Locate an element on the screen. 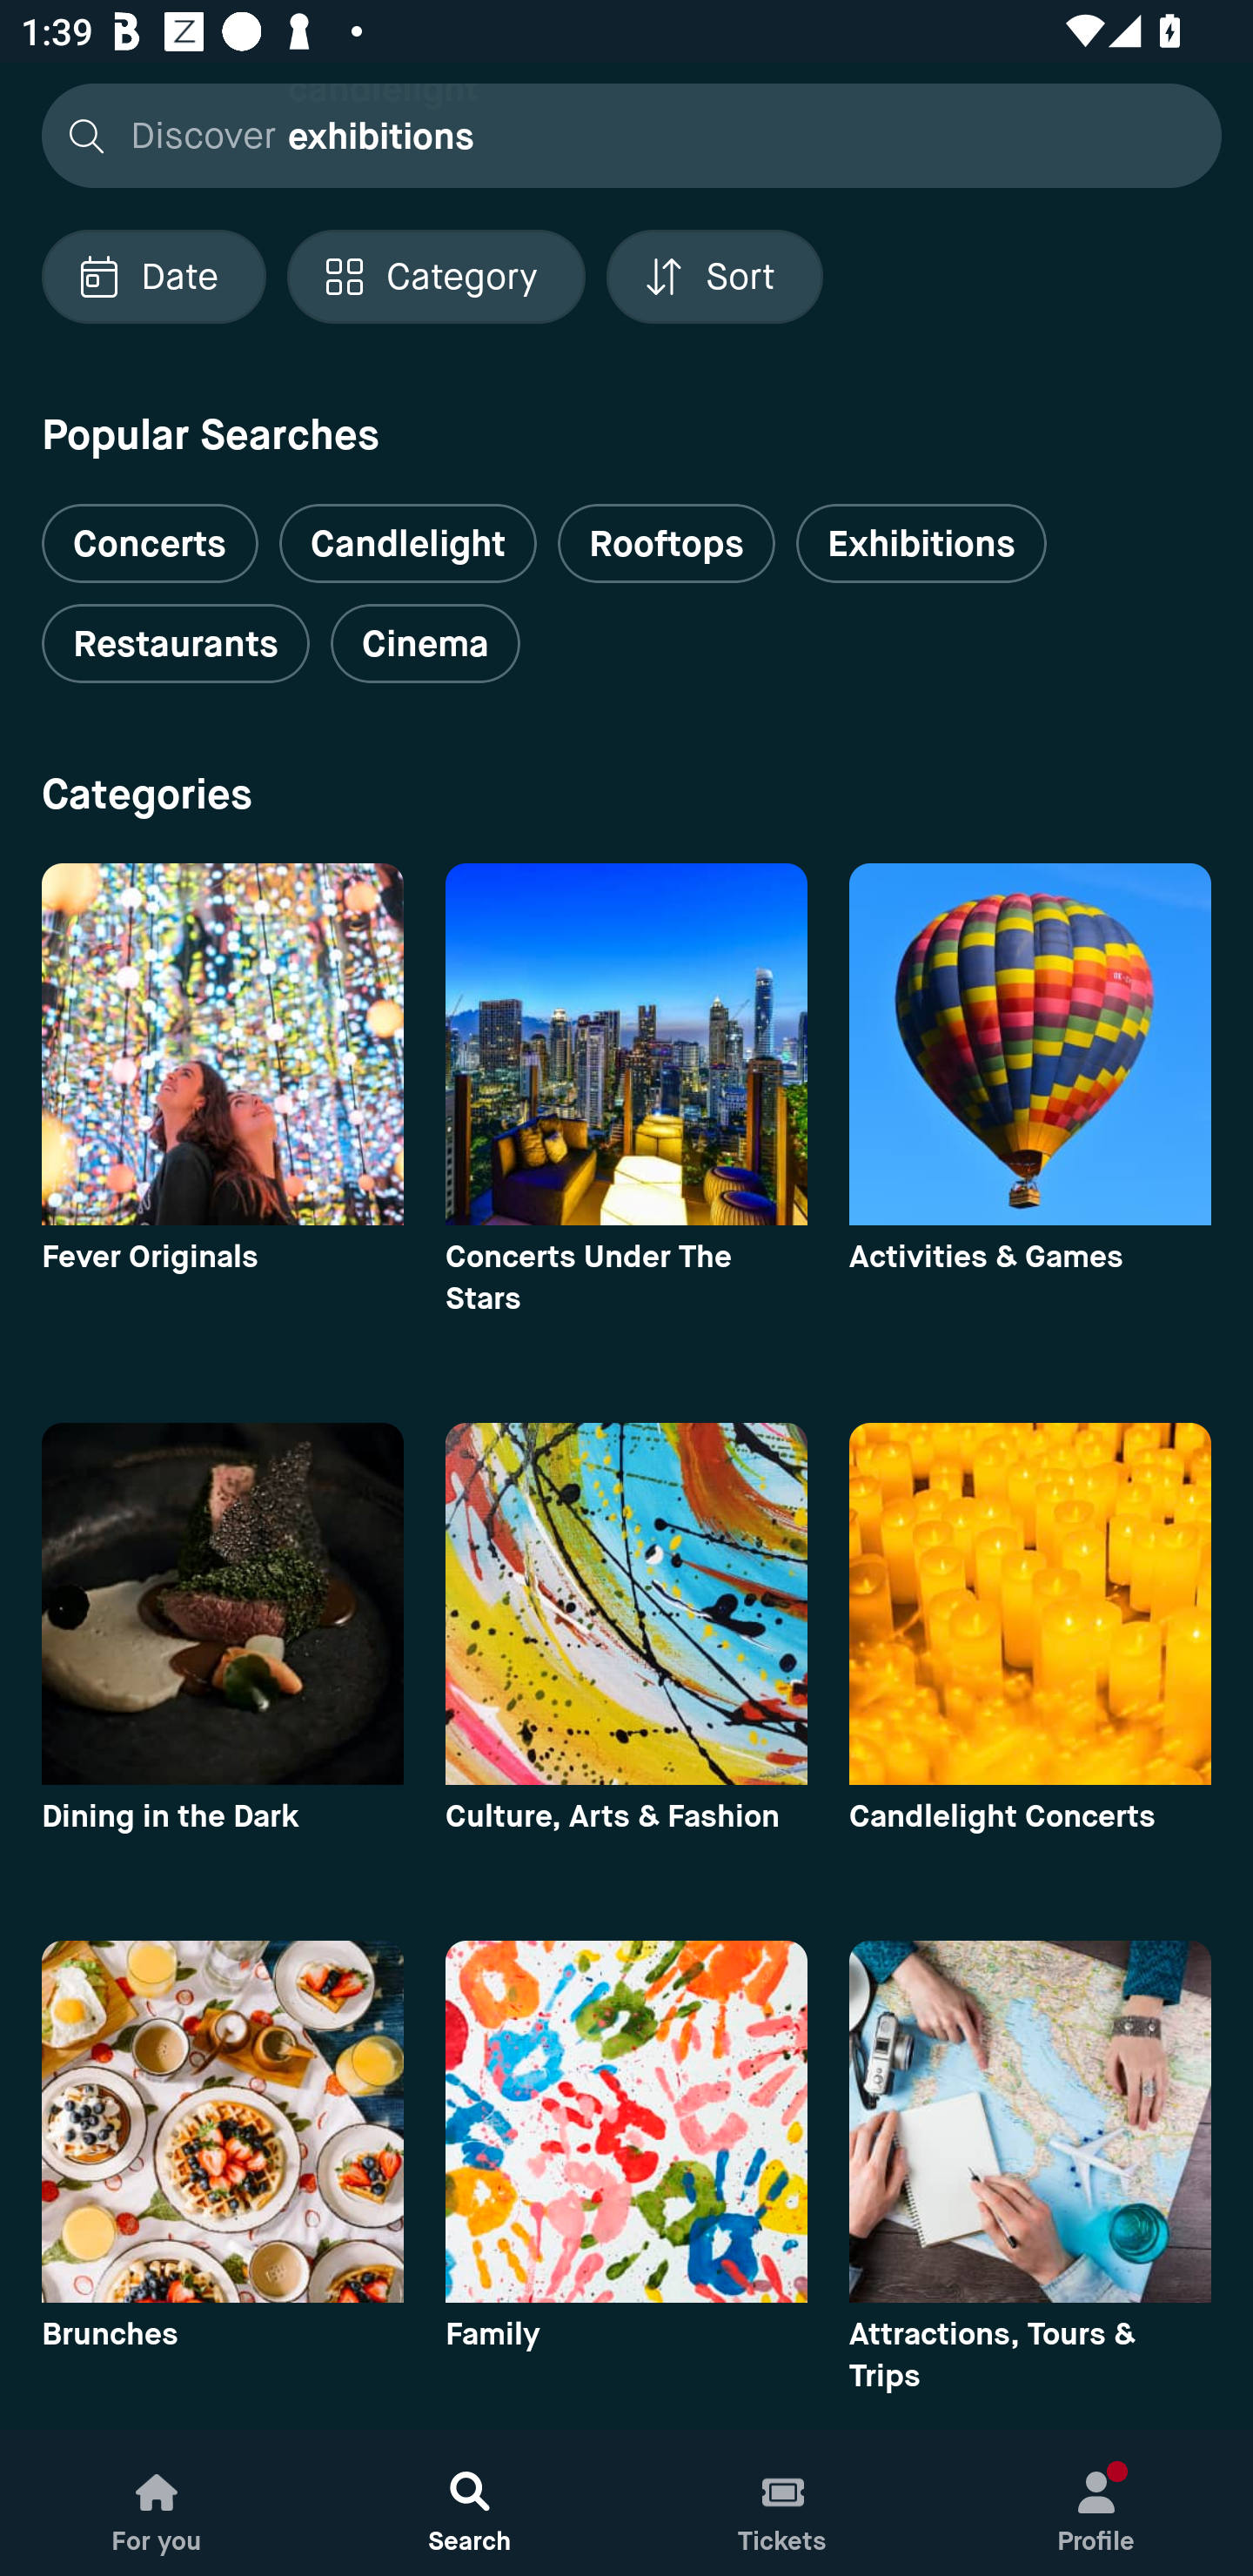  Rooftops is located at coordinates (667, 543).